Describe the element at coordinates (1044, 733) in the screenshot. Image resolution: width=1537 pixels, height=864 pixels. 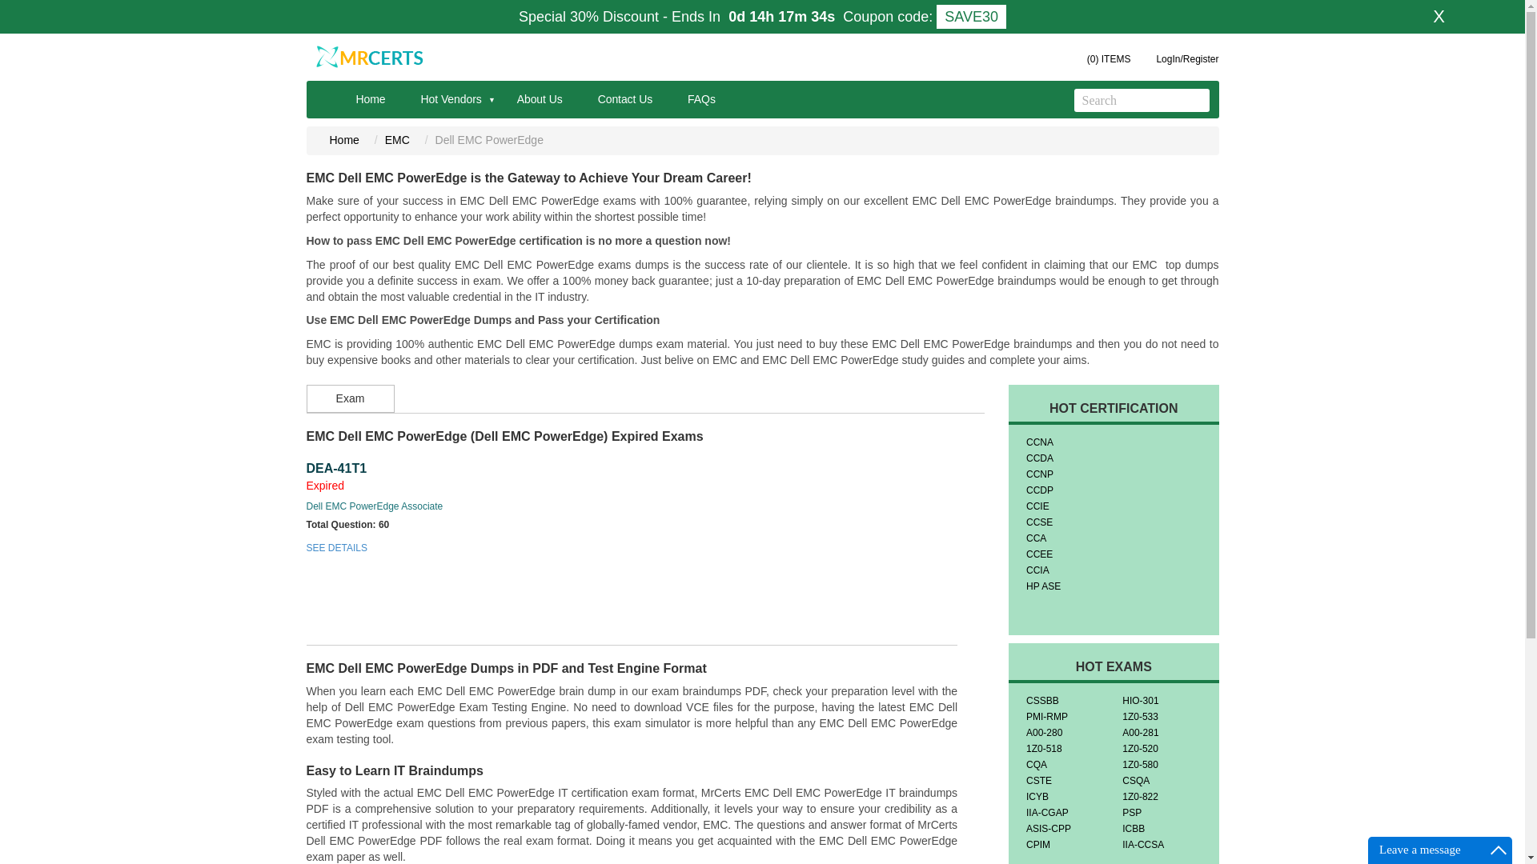
I see `A00-280` at that location.